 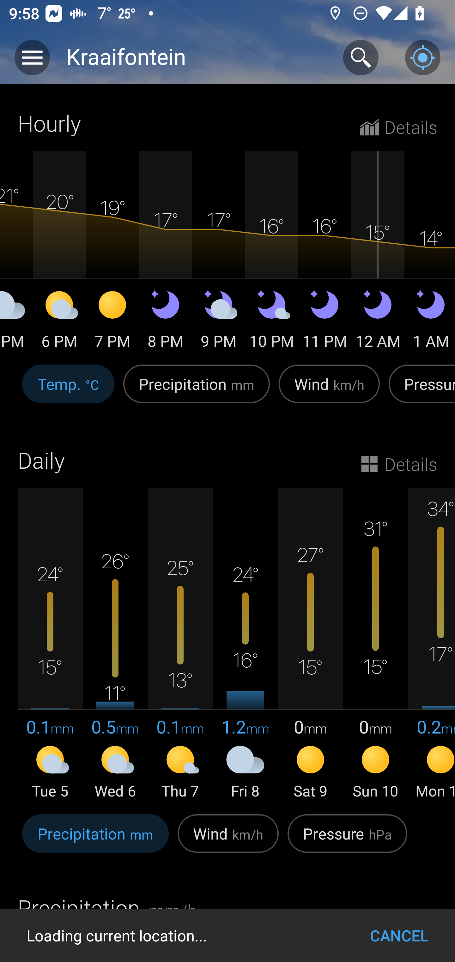 What do you see at coordinates (197, 390) in the screenshot?
I see `Precipitation mm` at bounding box center [197, 390].